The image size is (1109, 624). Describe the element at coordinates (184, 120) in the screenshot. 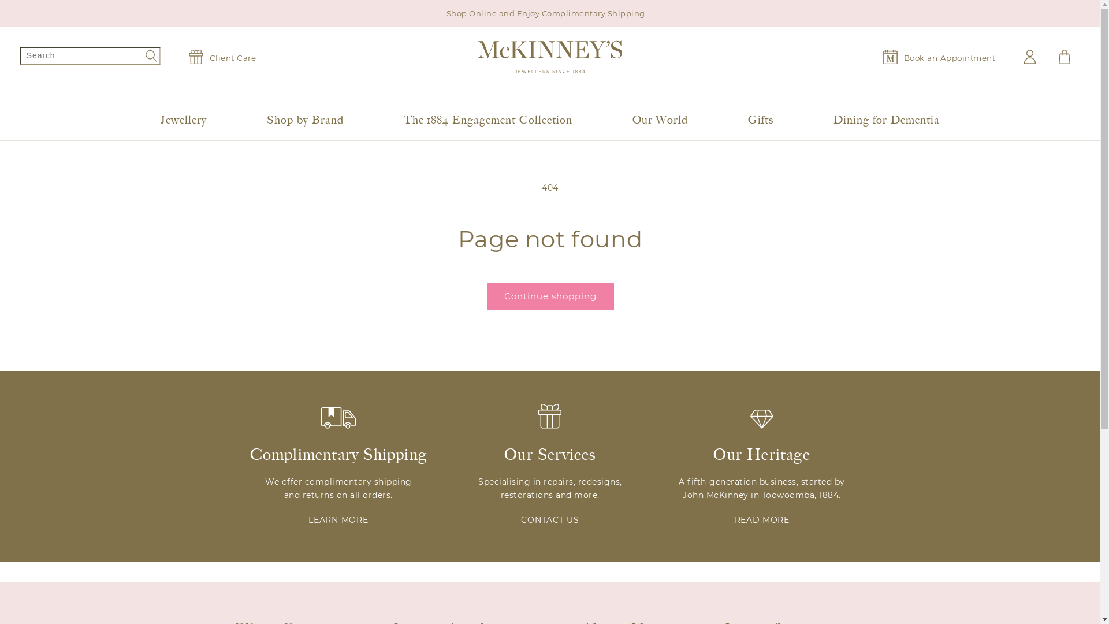

I see `Jewellery` at that location.